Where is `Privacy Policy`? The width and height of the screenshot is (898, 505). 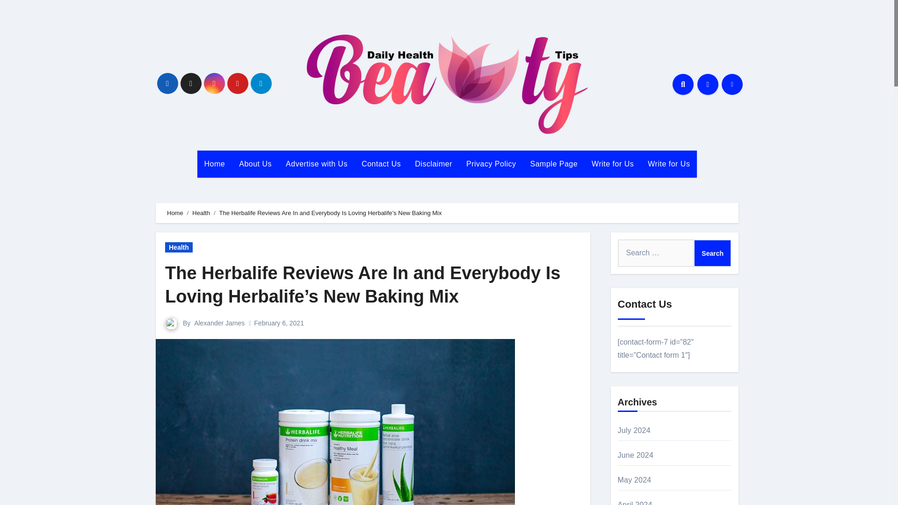
Privacy Policy is located at coordinates (491, 164).